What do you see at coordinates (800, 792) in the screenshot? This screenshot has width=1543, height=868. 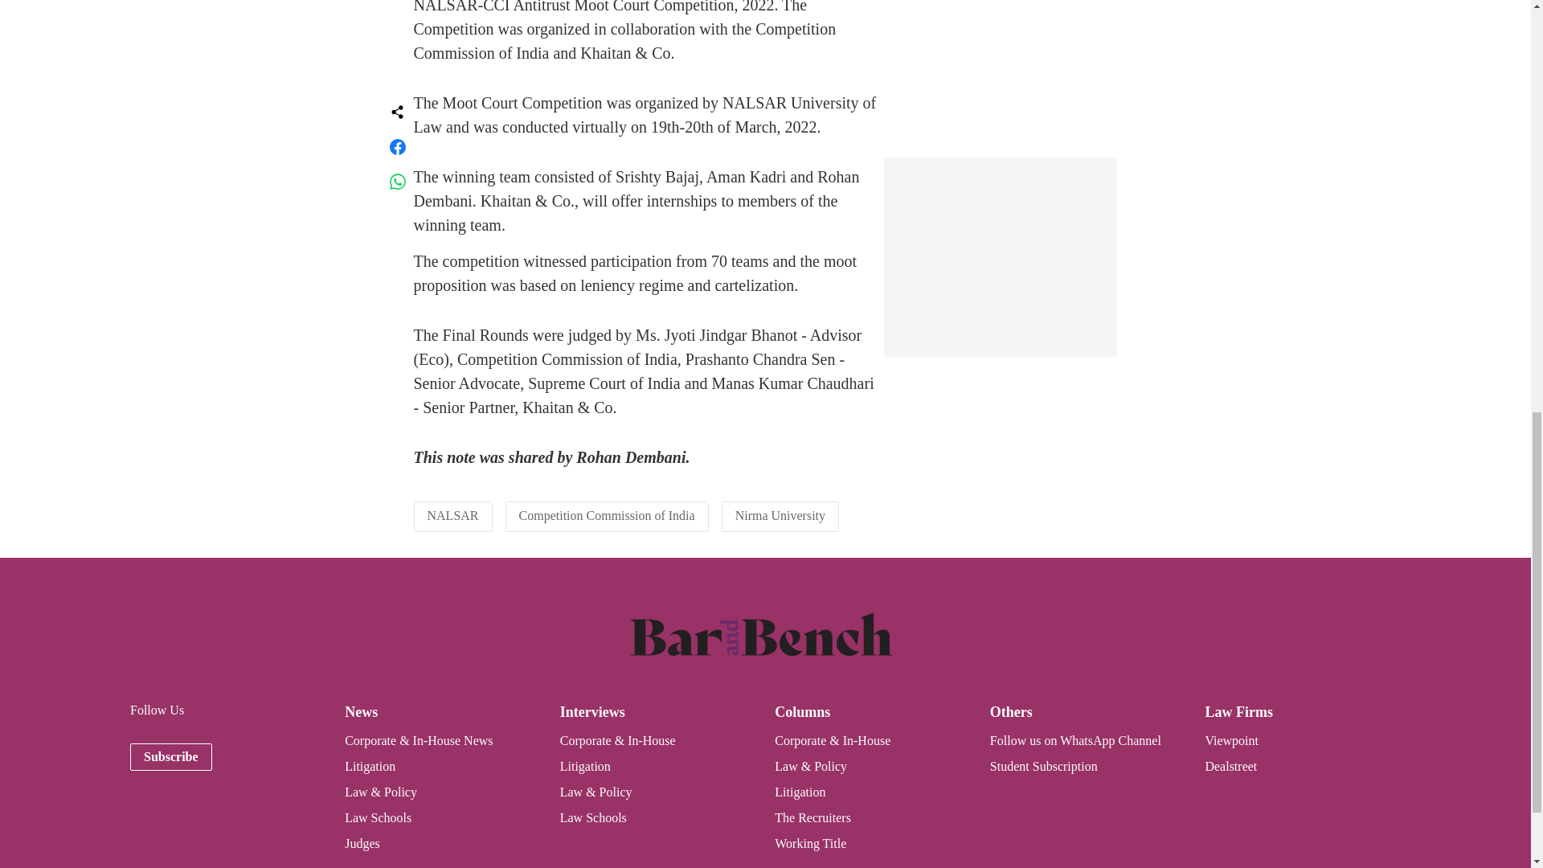 I see `Litigation` at bounding box center [800, 792].